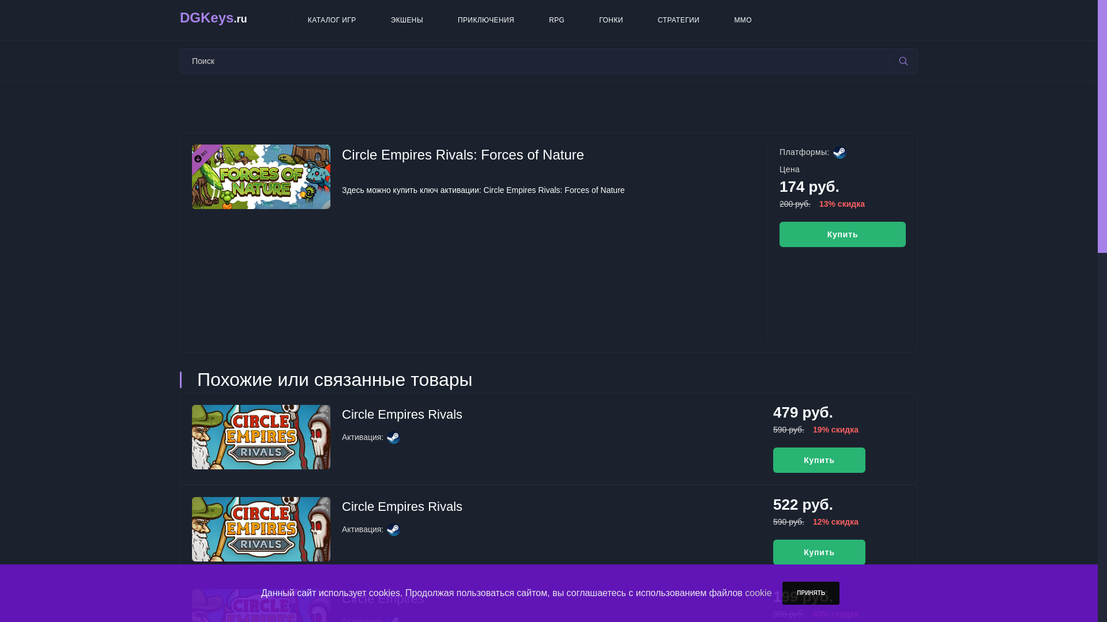 This screenshot has height=622, width=1107. I want to click on MMO, so click(743, 20).